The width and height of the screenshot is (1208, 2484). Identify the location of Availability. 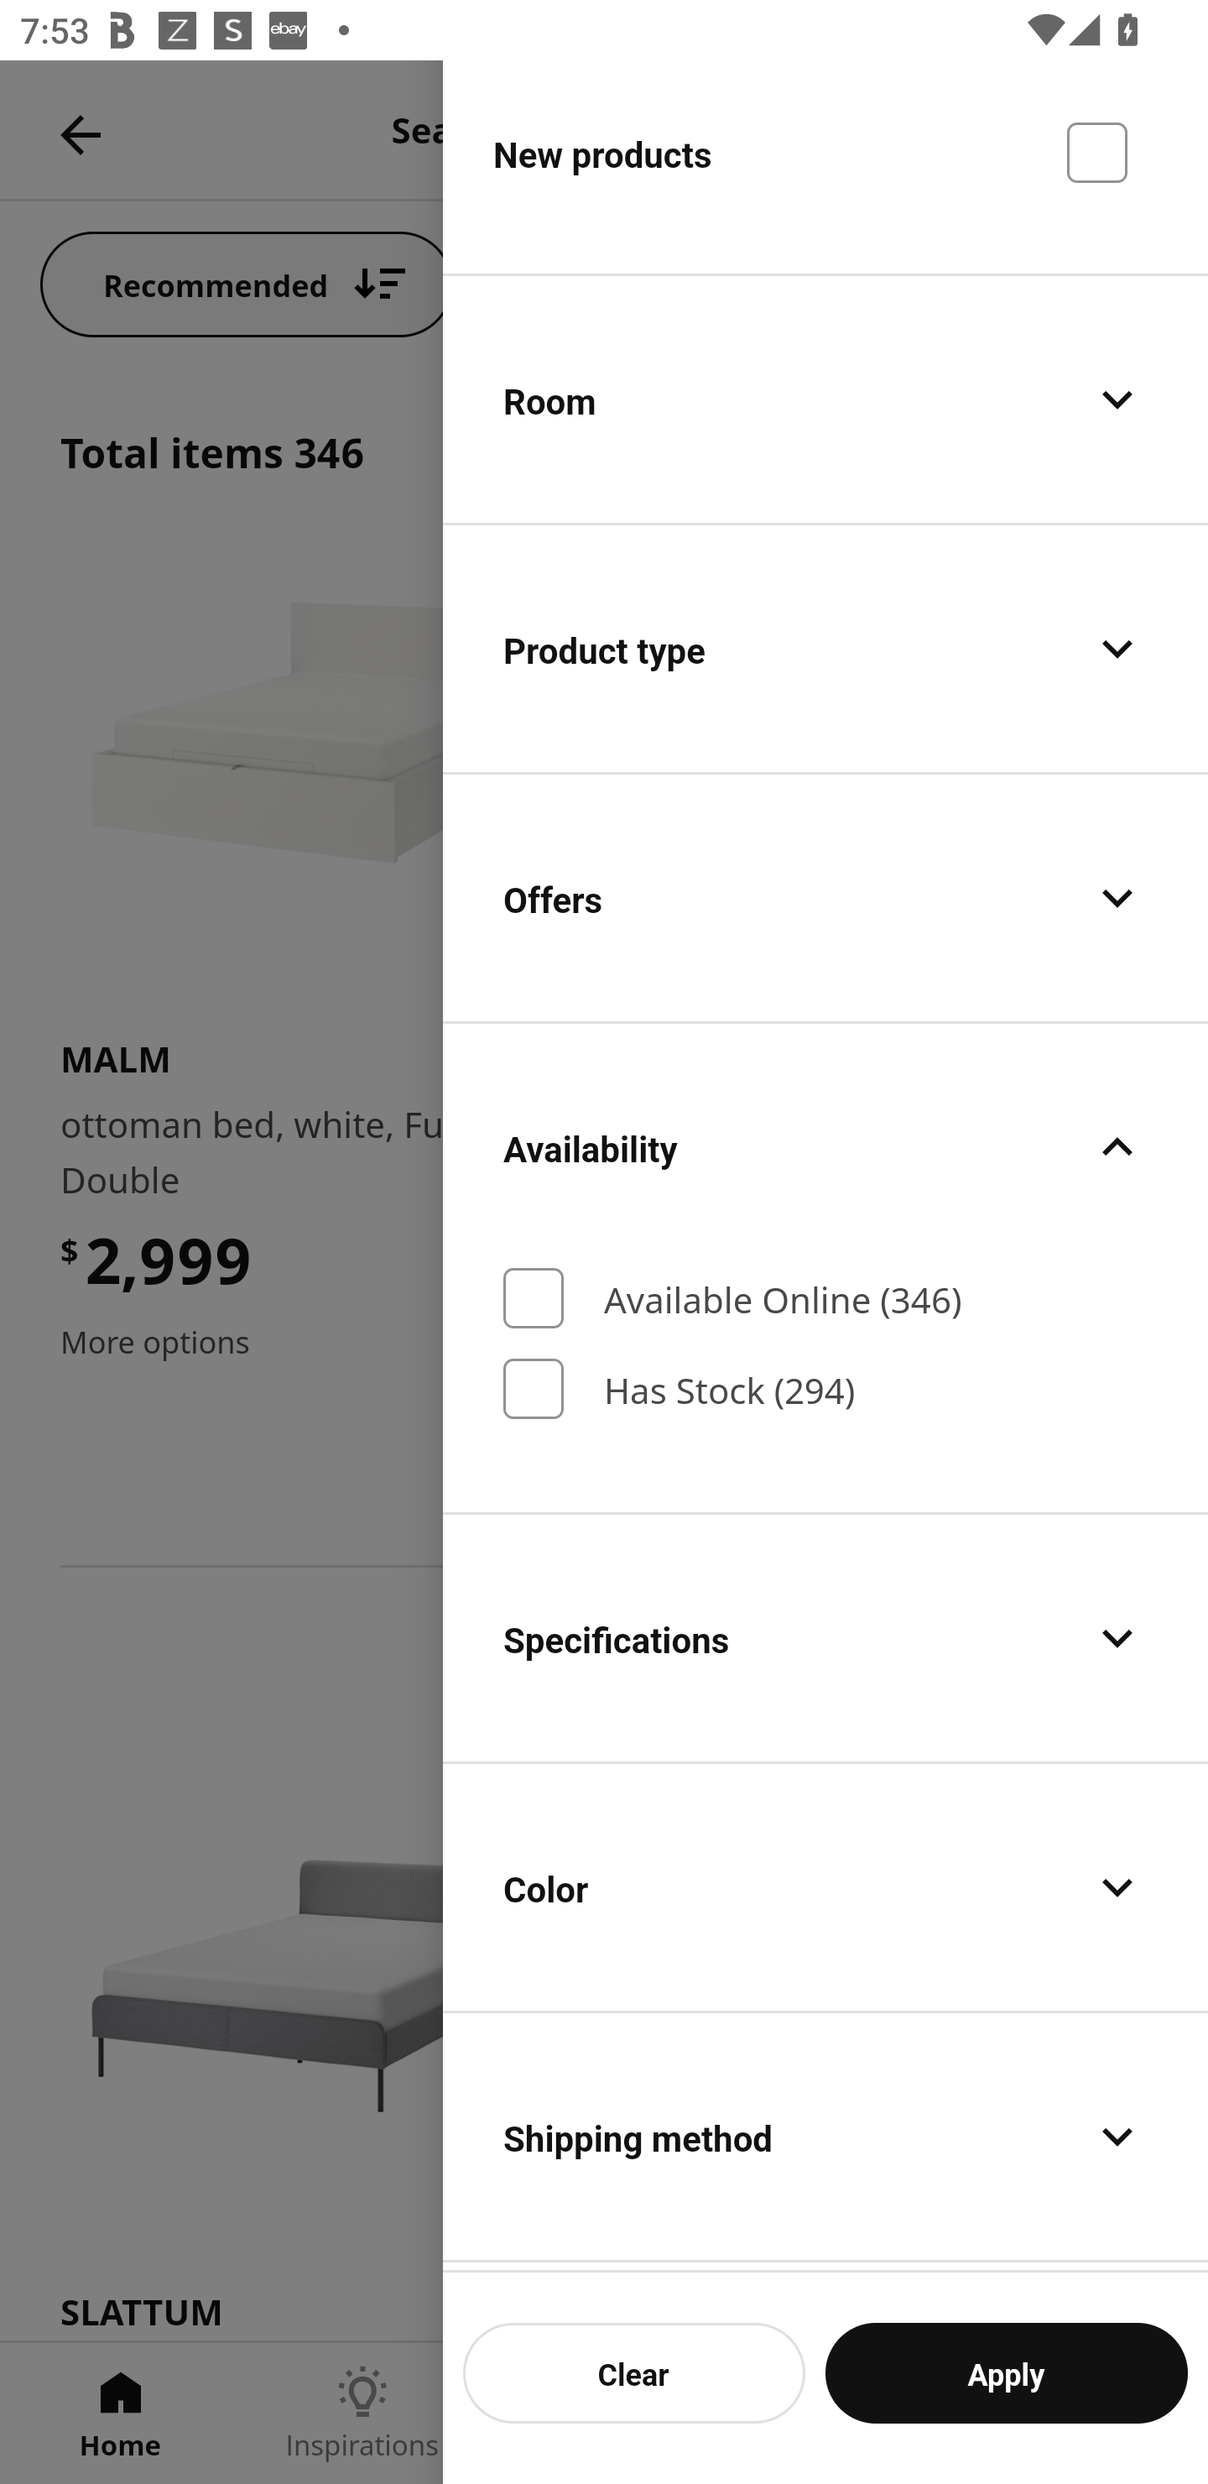
(825, 1146).